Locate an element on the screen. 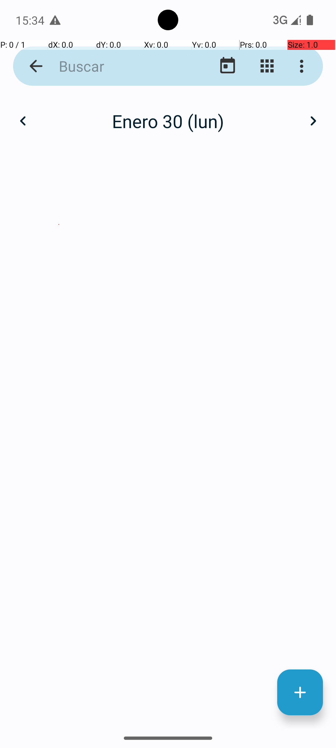 The image size is (336, 748). FEBRERO is located at coordinates (168, 153).